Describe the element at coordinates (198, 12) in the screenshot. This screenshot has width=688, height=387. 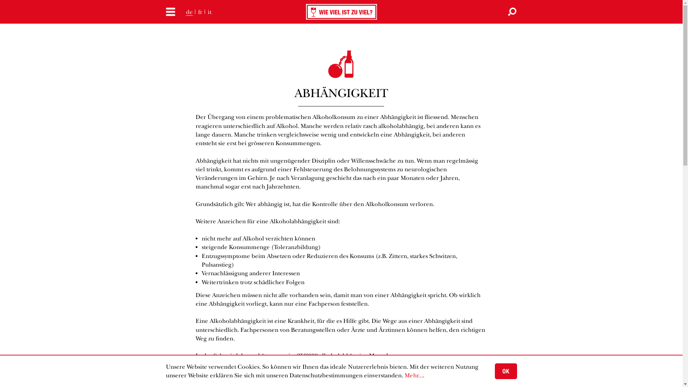
I see `fr` at that location.